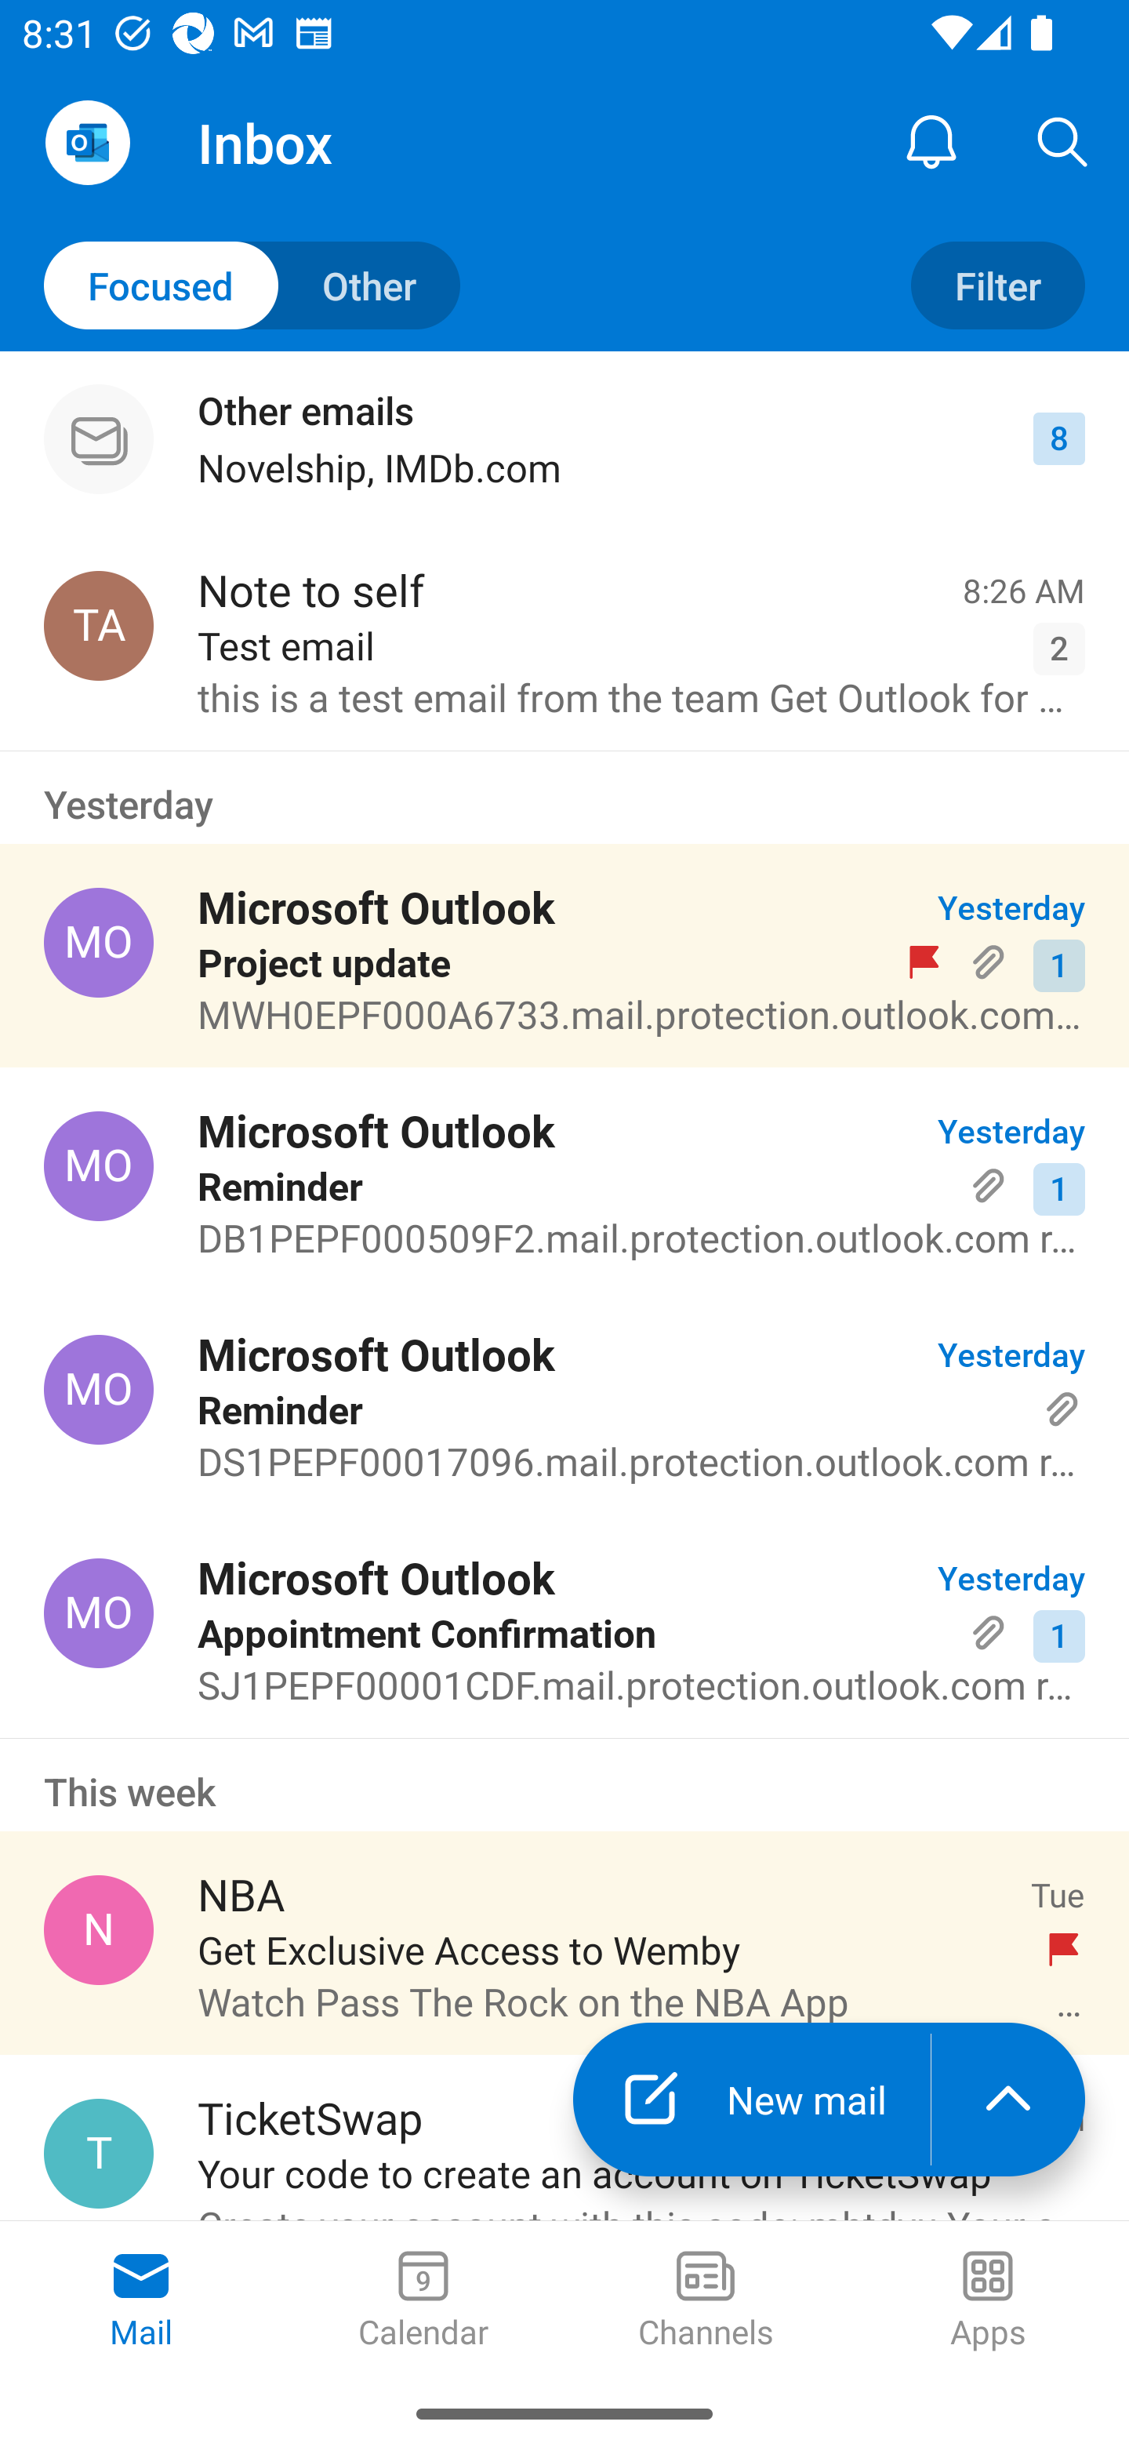 The image size is (1129, 2447). I want to click on Toggle to other mails, so click(252, 285).